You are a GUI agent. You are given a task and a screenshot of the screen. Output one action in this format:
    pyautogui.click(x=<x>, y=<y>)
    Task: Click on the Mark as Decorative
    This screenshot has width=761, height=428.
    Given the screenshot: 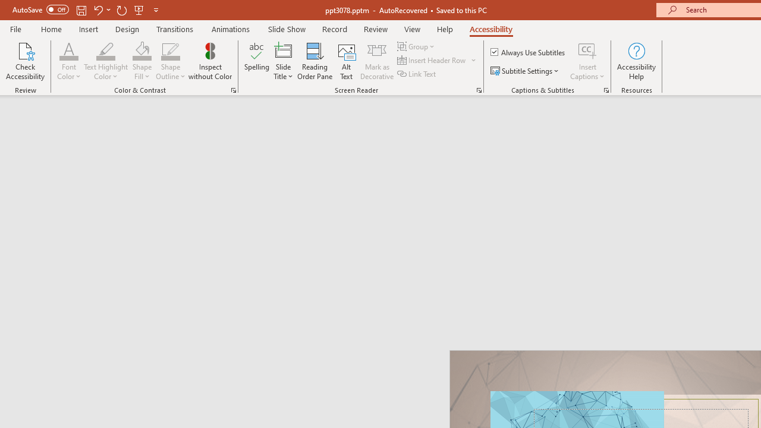 What is the action you would take?
    pyautogui.click(x=377, y=61)
    